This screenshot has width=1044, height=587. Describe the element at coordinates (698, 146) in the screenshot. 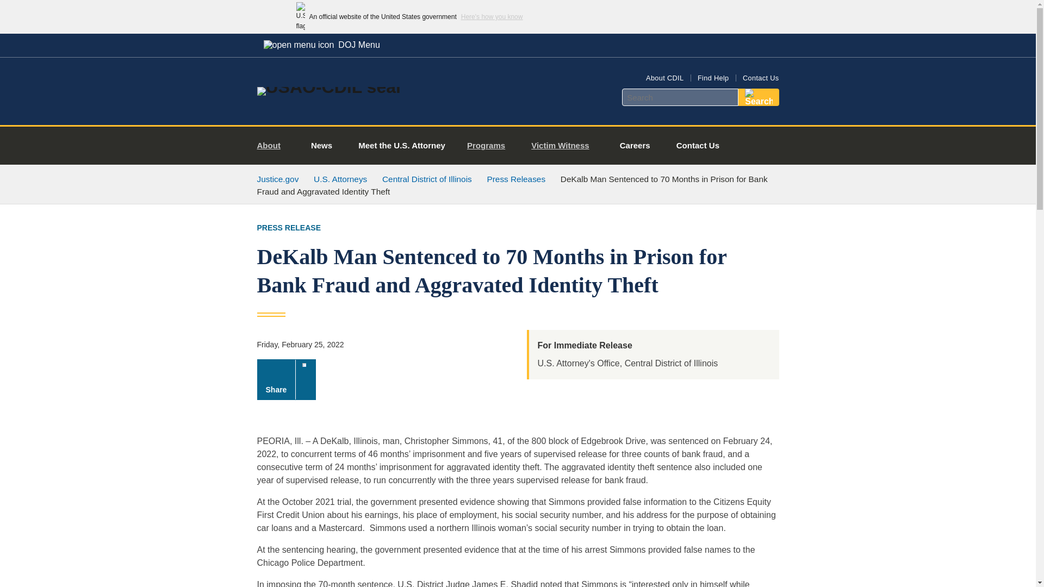

I see `Contact Us` at that location.